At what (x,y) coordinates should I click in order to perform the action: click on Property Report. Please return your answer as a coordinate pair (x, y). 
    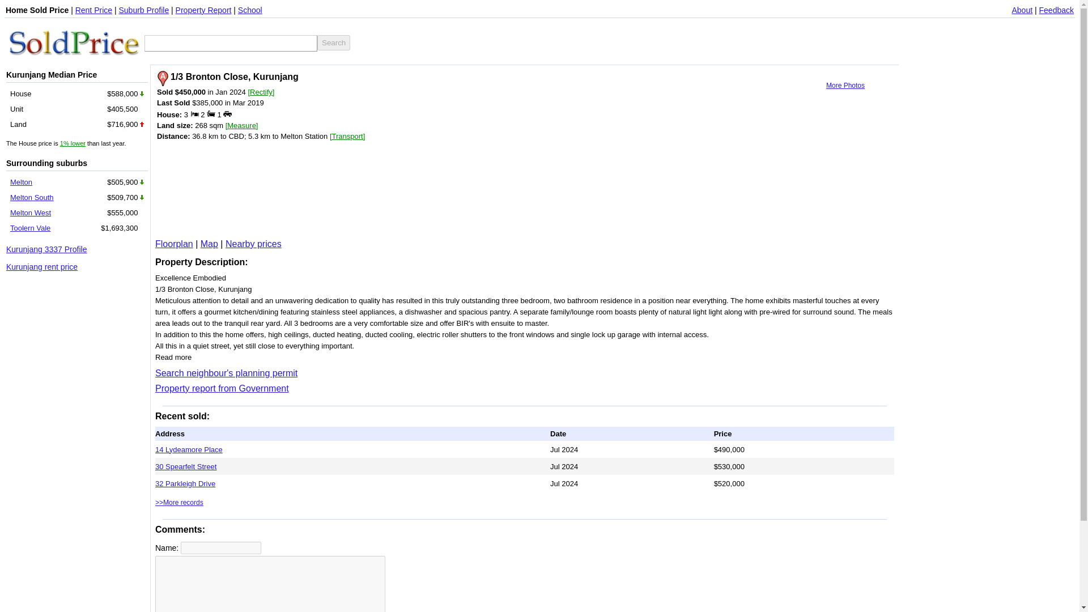
    Looking at the image, I should click on (203, 10).